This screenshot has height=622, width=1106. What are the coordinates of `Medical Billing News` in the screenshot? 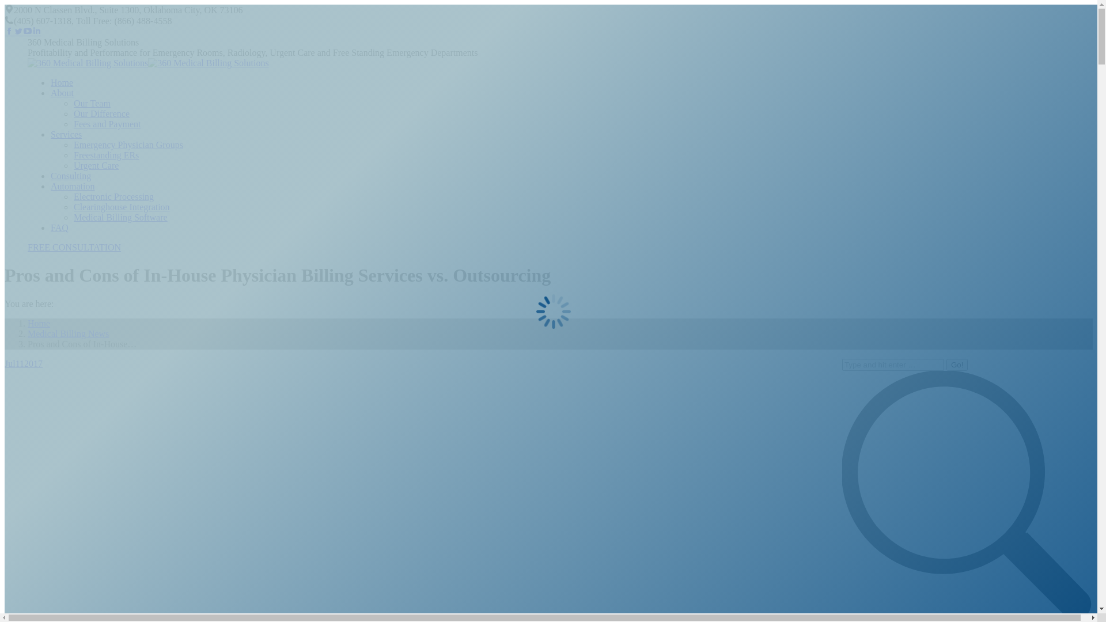 It's located at (68, 334).